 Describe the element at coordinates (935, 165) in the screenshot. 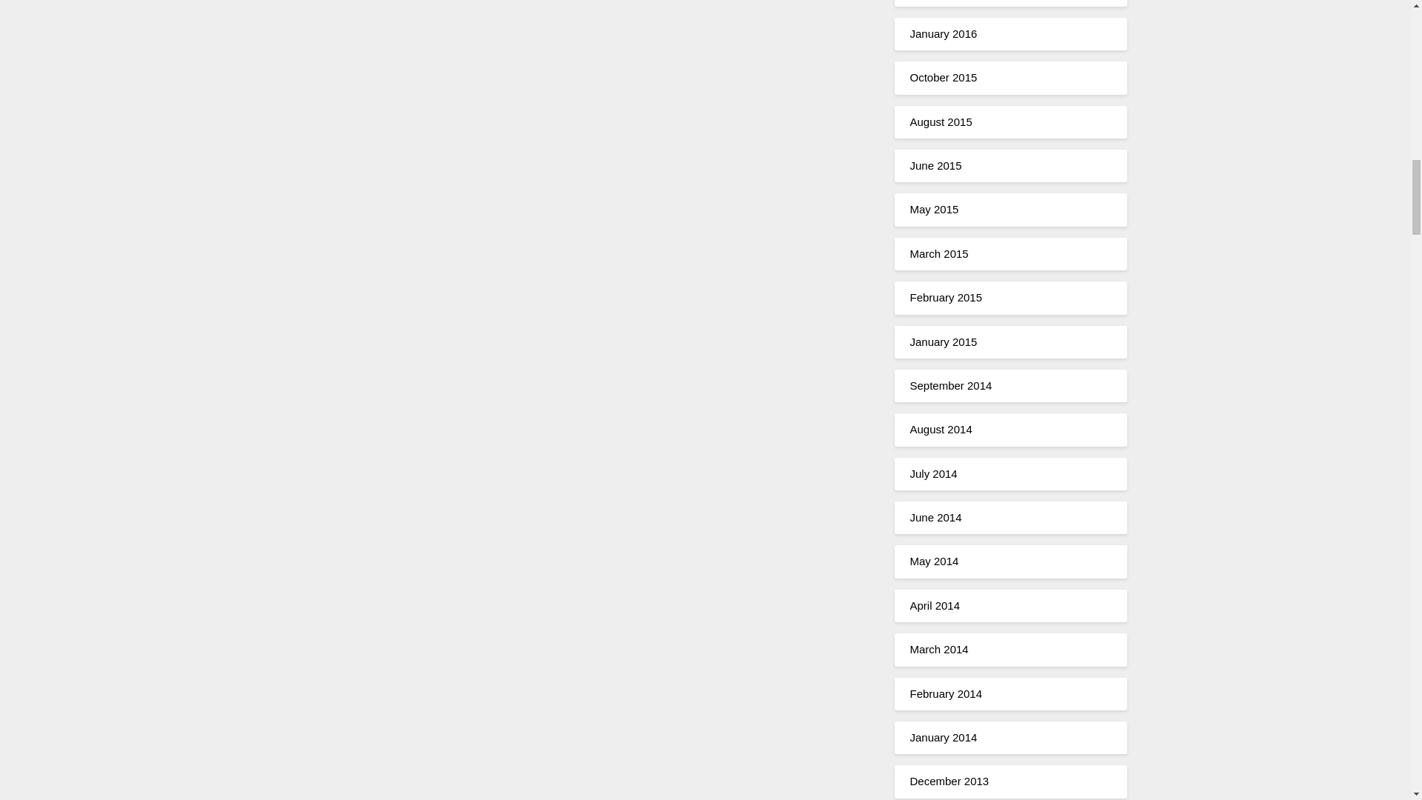

I see `June 2015` at that location.